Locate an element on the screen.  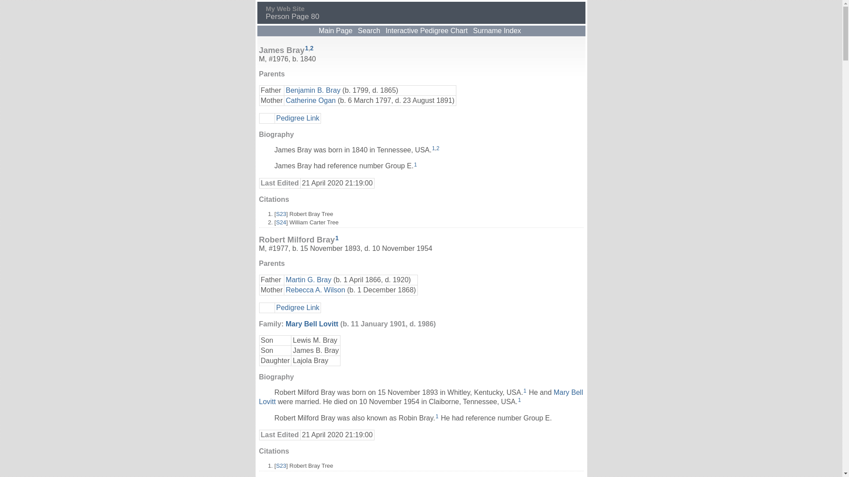
1 is located at coordinates (519, 400).